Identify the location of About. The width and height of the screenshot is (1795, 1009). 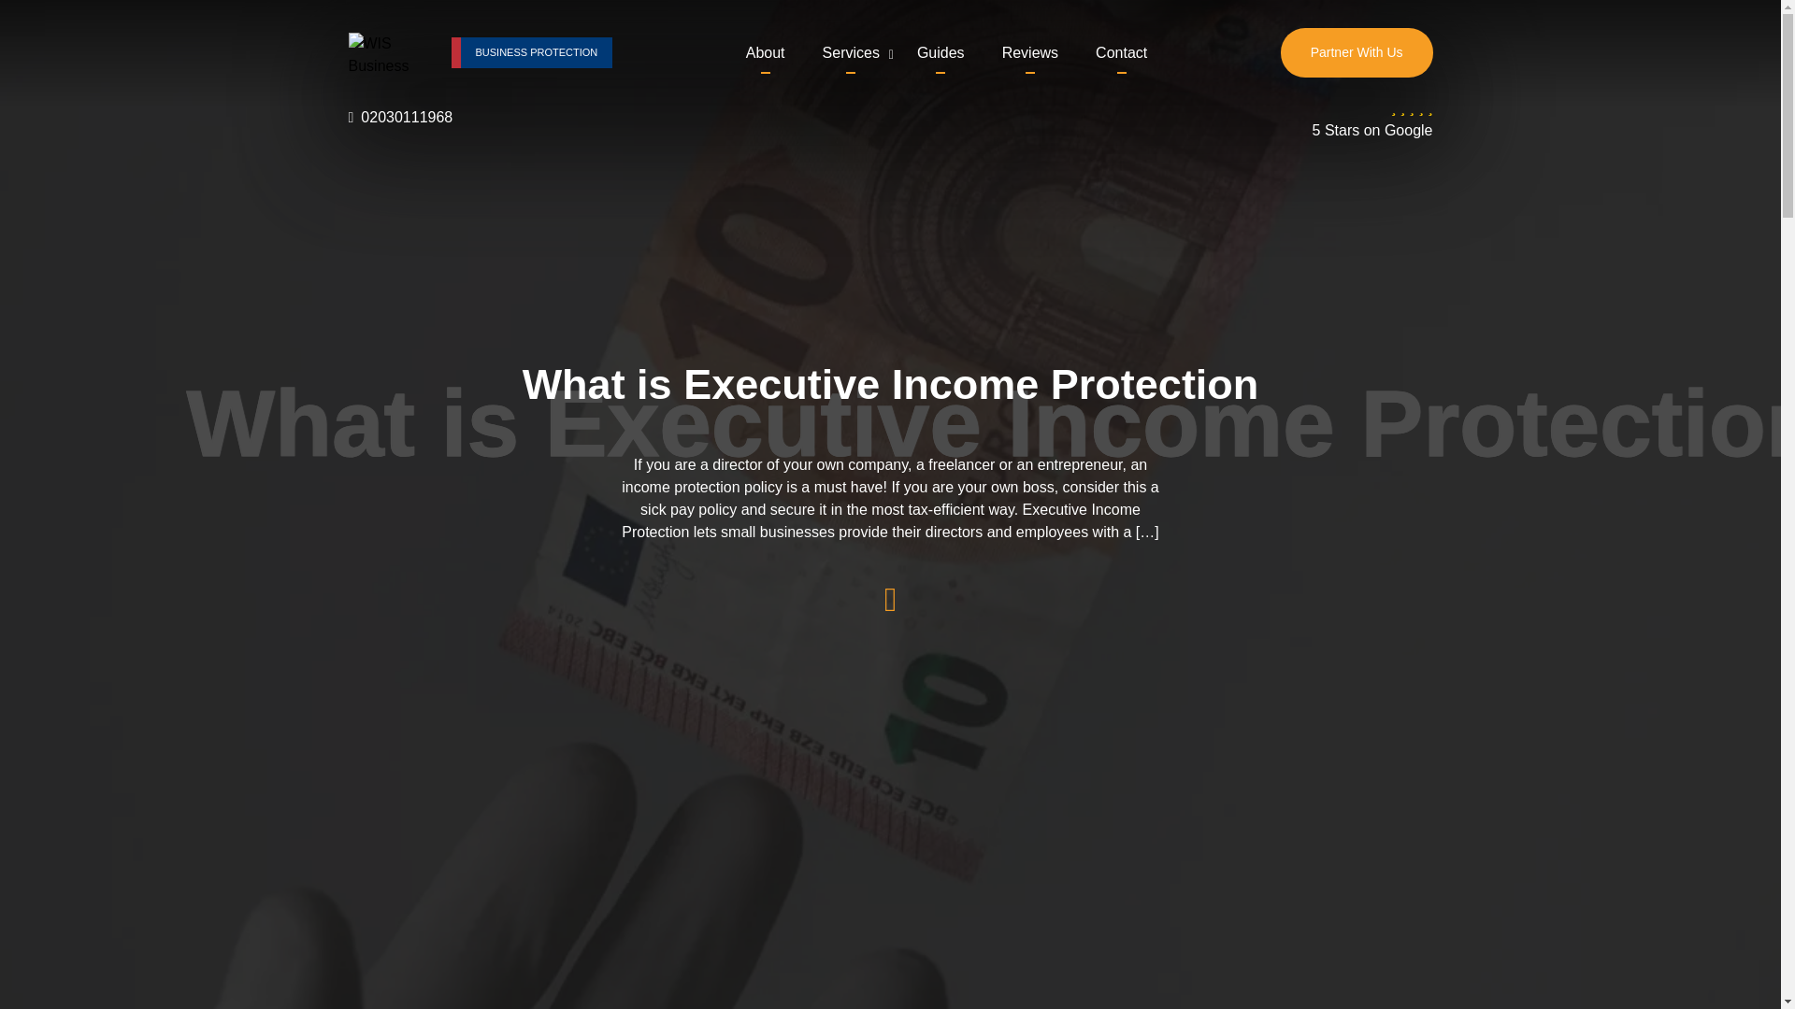
(766, 52).